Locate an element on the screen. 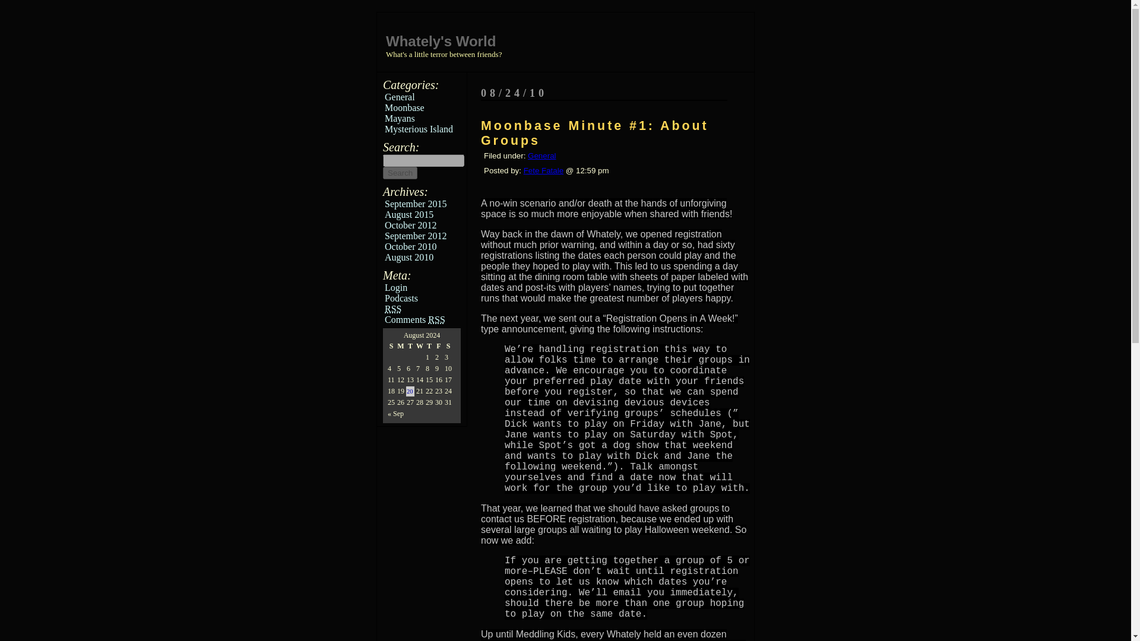 The height and width of the screenshot is (641, 1140). RSS is located at coordinates (393, 309).